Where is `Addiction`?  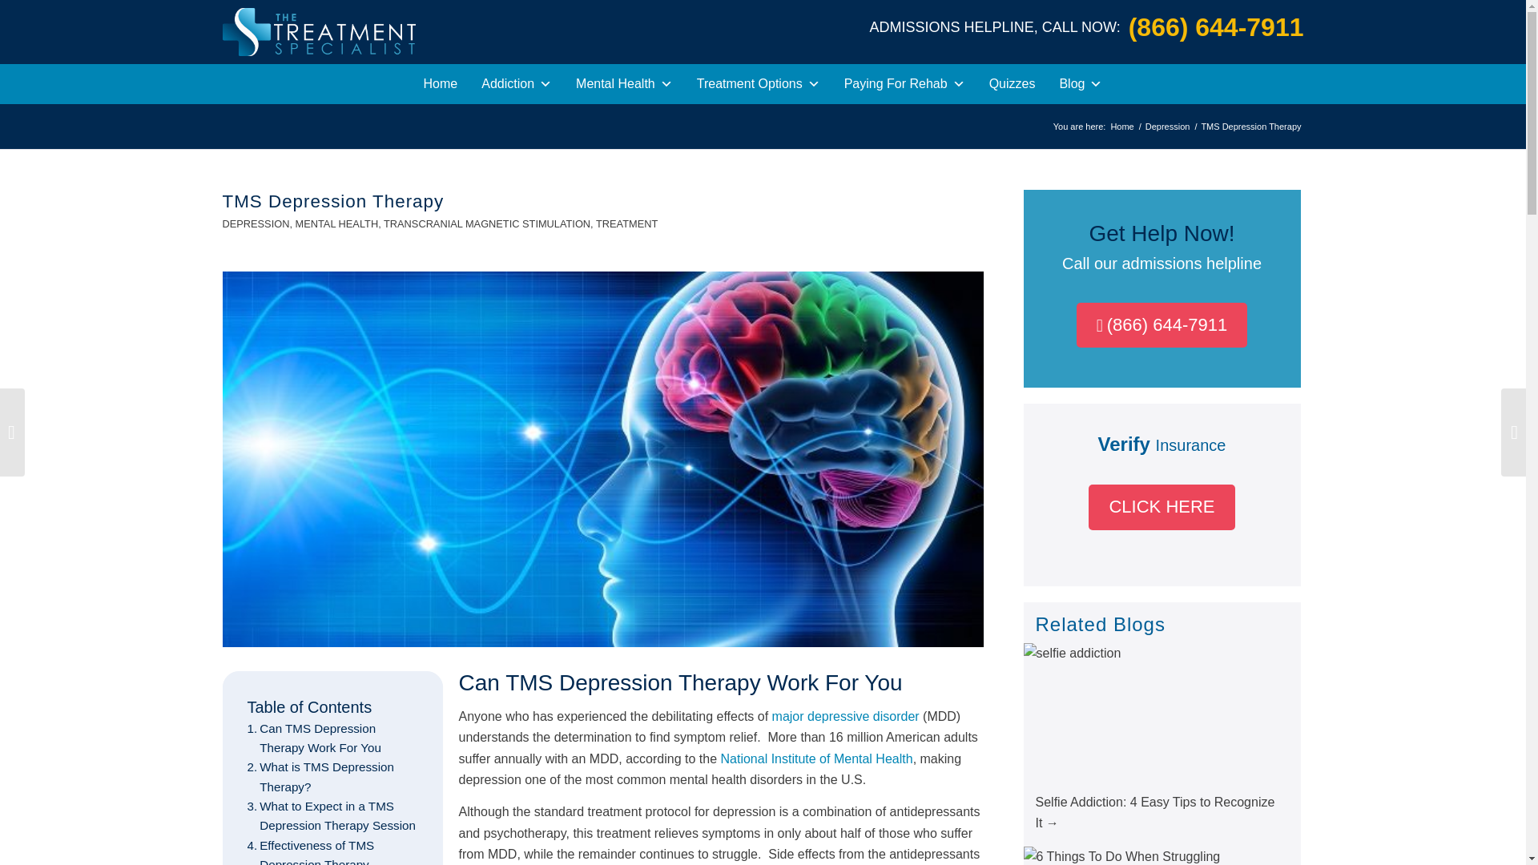
Addiction is located at coordinates (516, 83).